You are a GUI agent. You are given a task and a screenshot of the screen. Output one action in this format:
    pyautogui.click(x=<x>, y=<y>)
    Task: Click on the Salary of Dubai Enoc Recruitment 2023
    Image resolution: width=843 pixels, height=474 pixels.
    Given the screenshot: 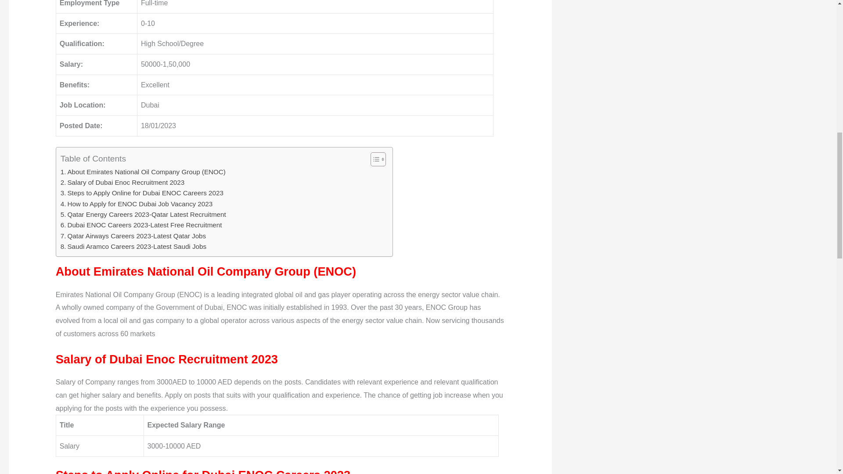 What is the action you would take?
    pyautogui.click(x=122, y=182)
    